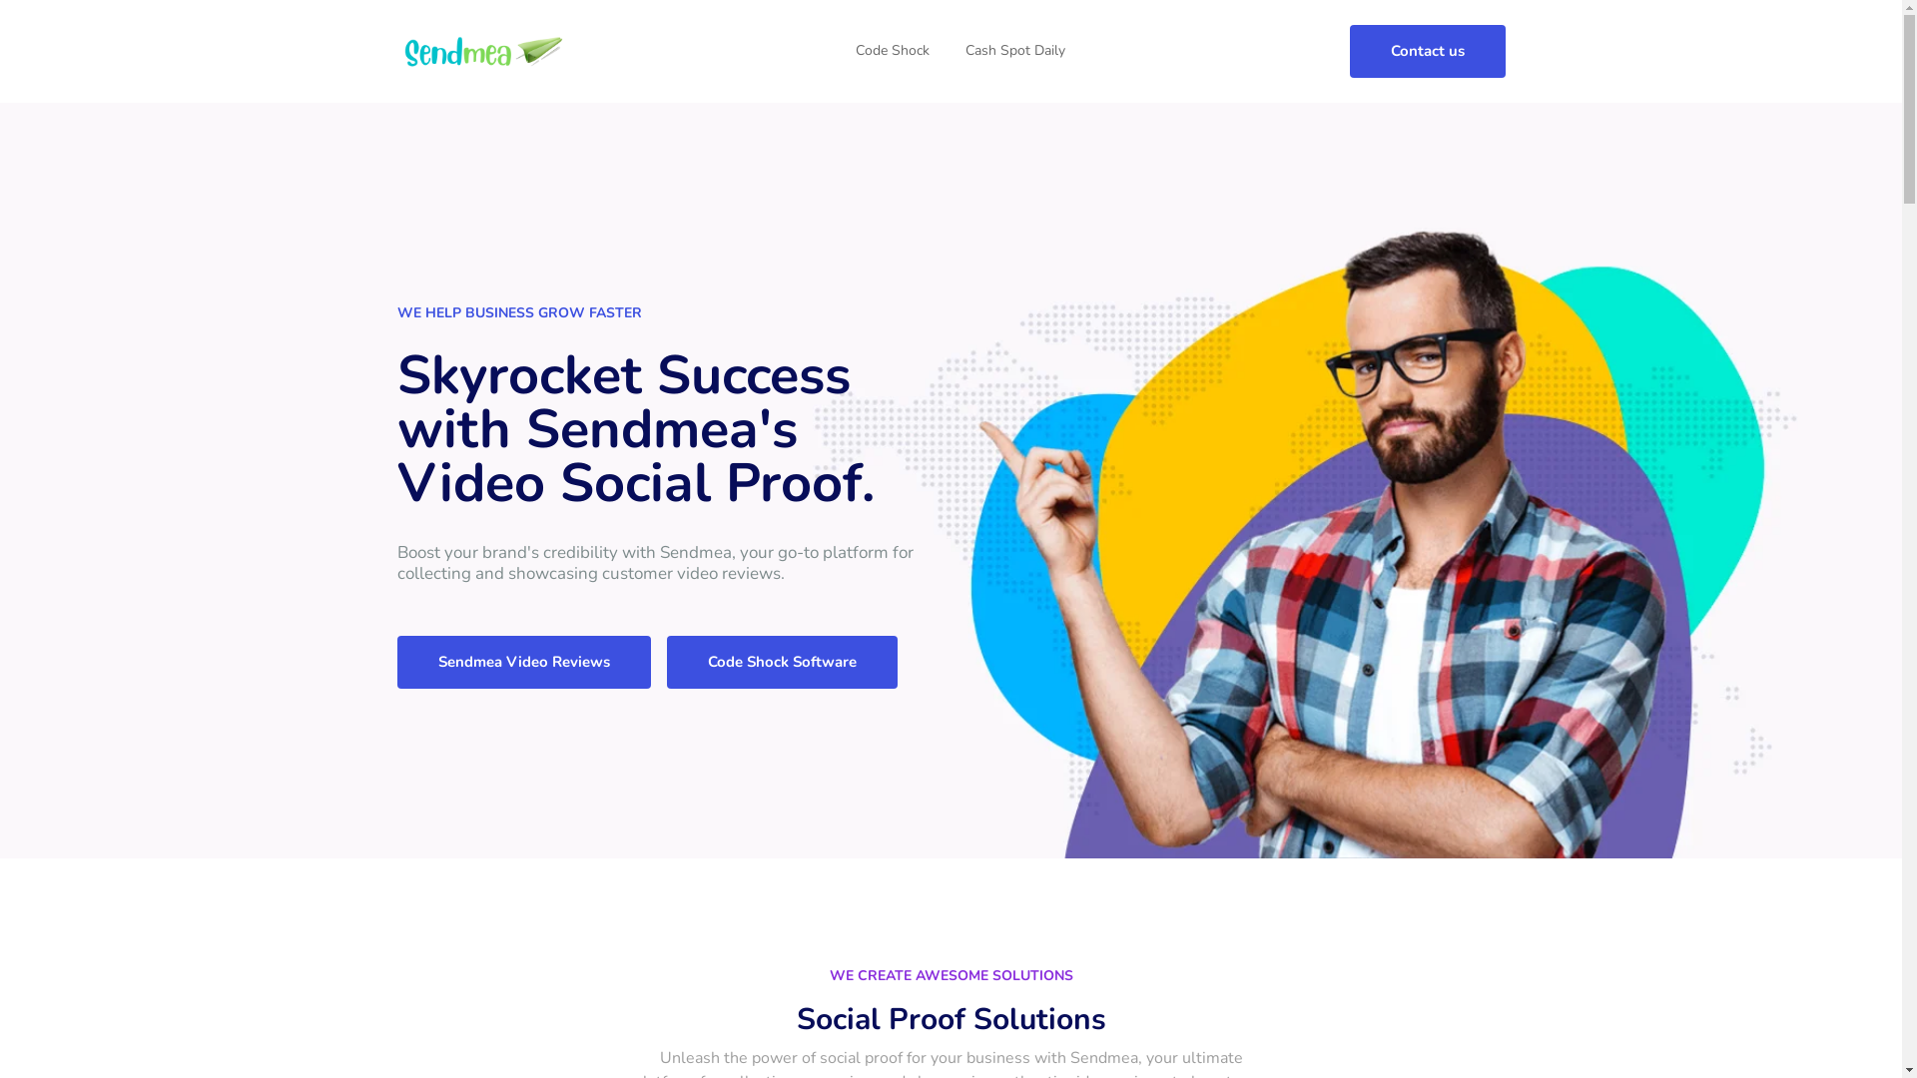 The image size is (1917, 1078). Describe the element at coordinates (893, 51) in the screenshot. I see `Code Shock` at that location.